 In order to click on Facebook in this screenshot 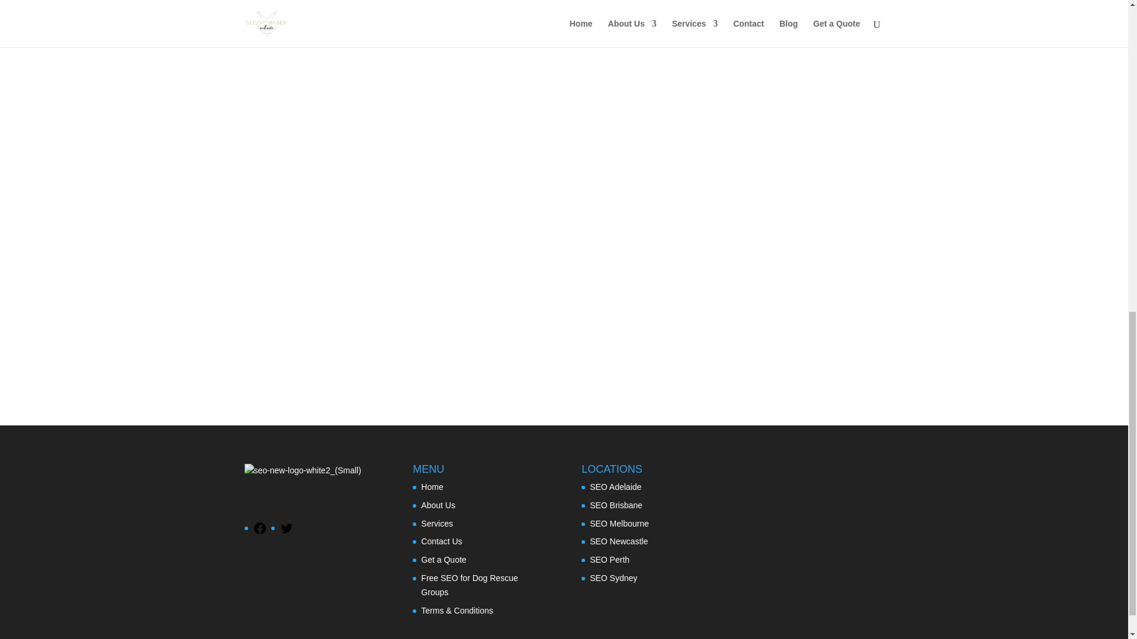, I will do `click(259, 532)`.